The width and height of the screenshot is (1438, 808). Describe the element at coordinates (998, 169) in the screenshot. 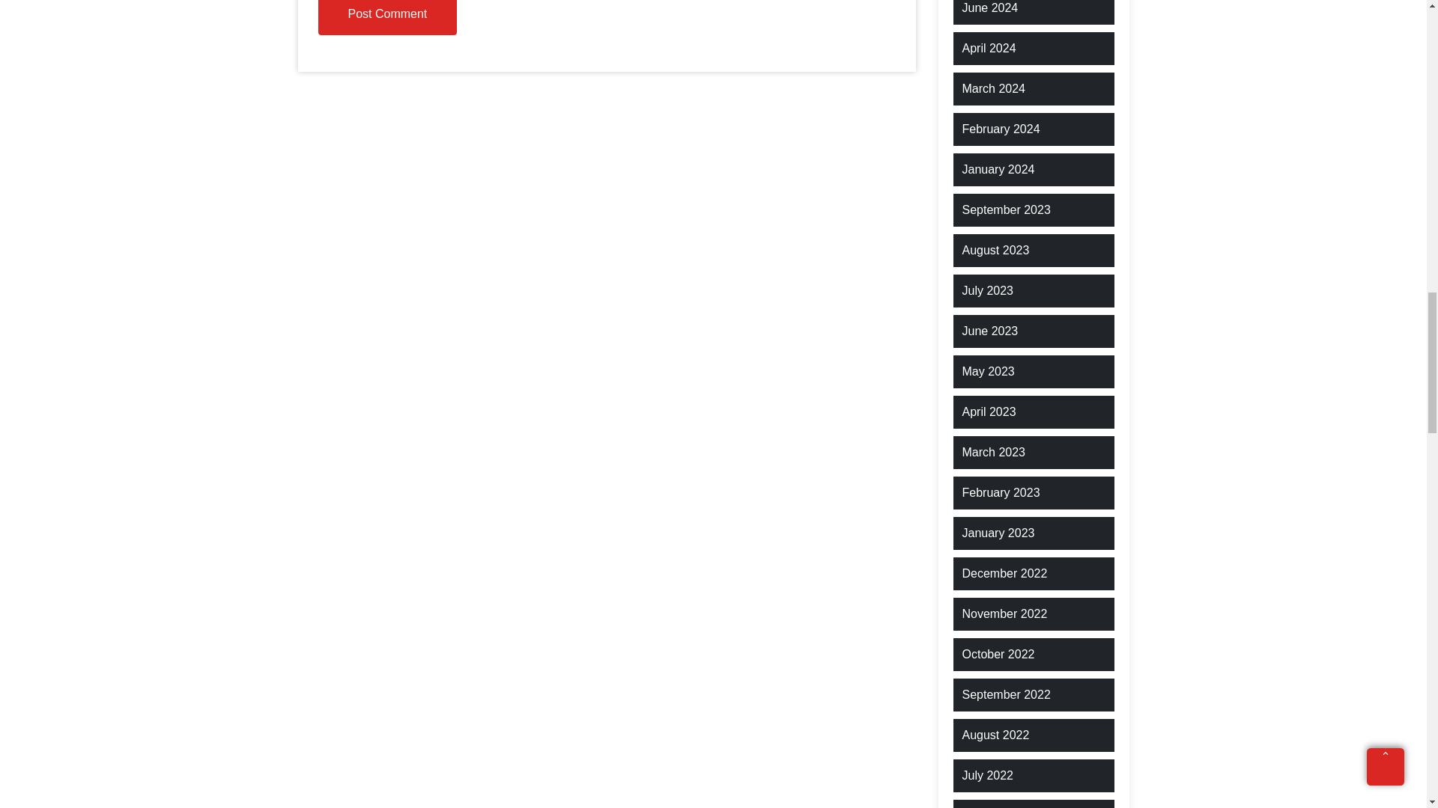

I see `January 2024` at that location.